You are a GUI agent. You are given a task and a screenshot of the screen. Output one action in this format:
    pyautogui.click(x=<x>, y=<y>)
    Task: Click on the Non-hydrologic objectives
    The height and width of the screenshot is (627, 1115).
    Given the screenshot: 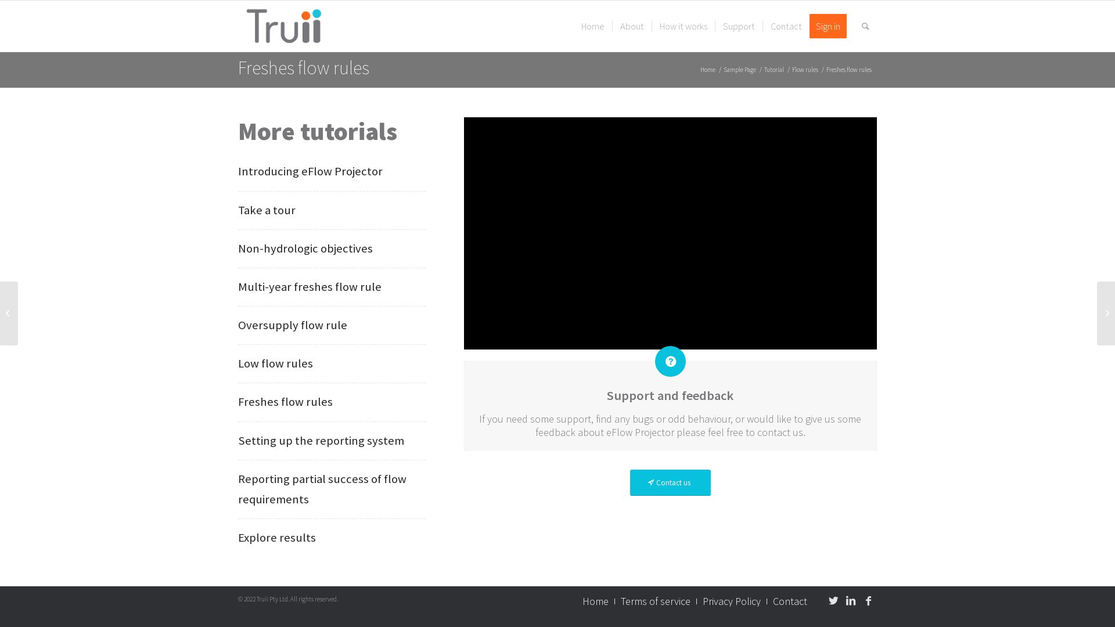 What is the action you would take?
    pyautogui.click(x=305, y=248)
    